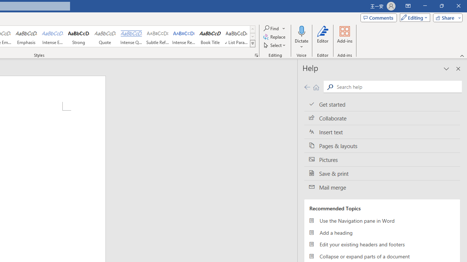 This screenshot has width=467, height=262. I want to click on Insert text, so click(382, 132).